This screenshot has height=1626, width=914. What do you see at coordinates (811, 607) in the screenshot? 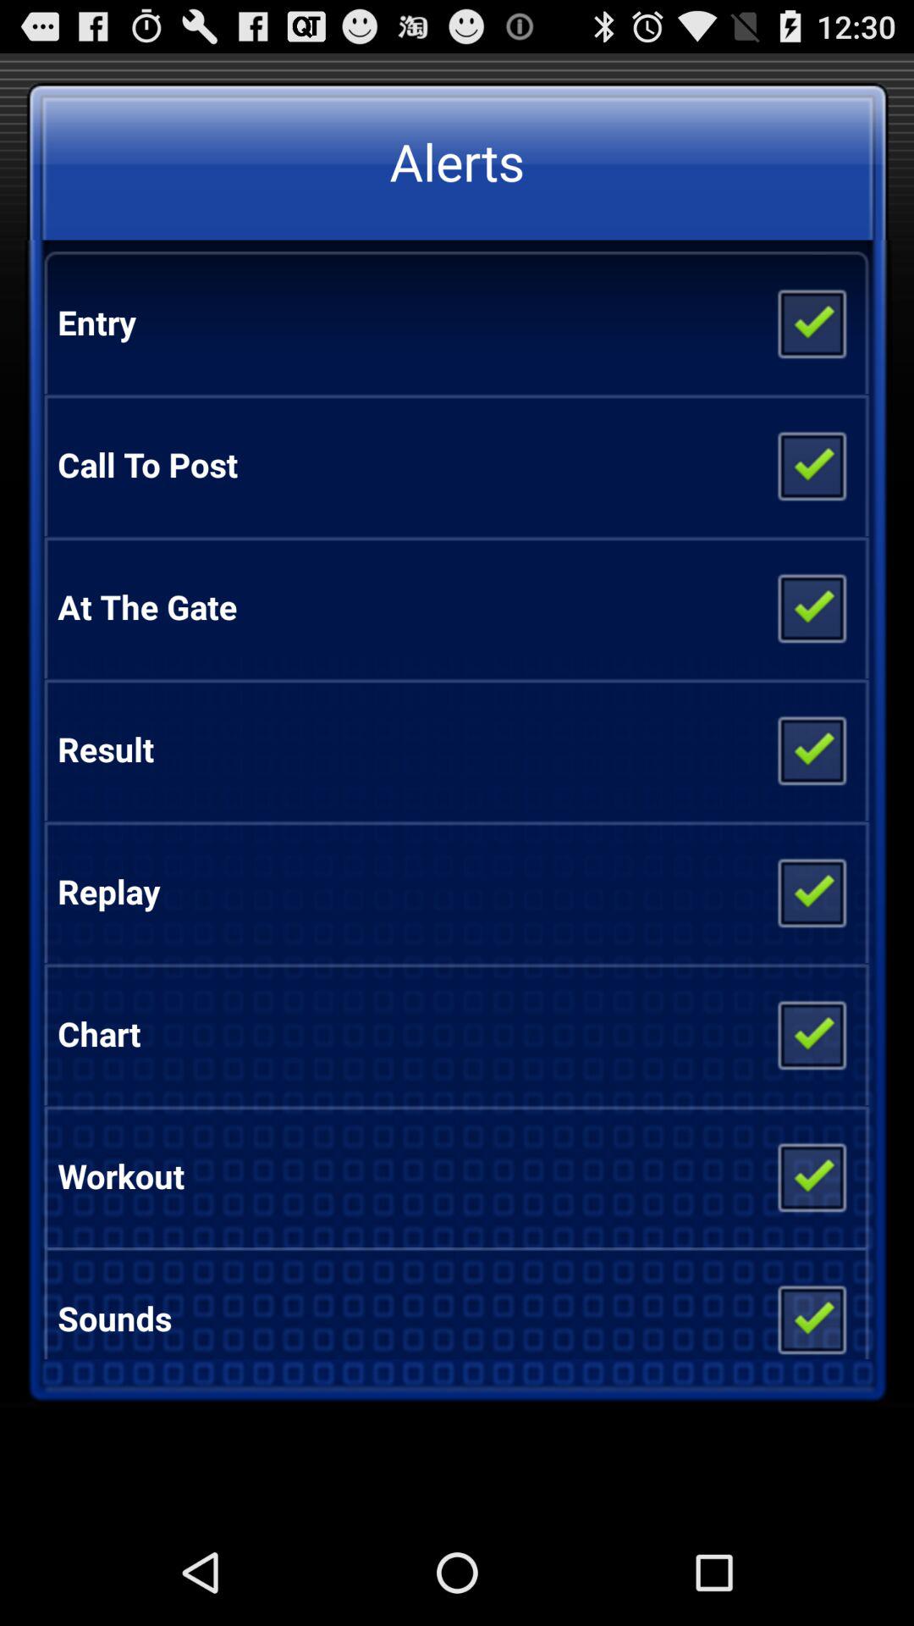
I see `turn on alerts at the gate` at bounding box center [811, 607].